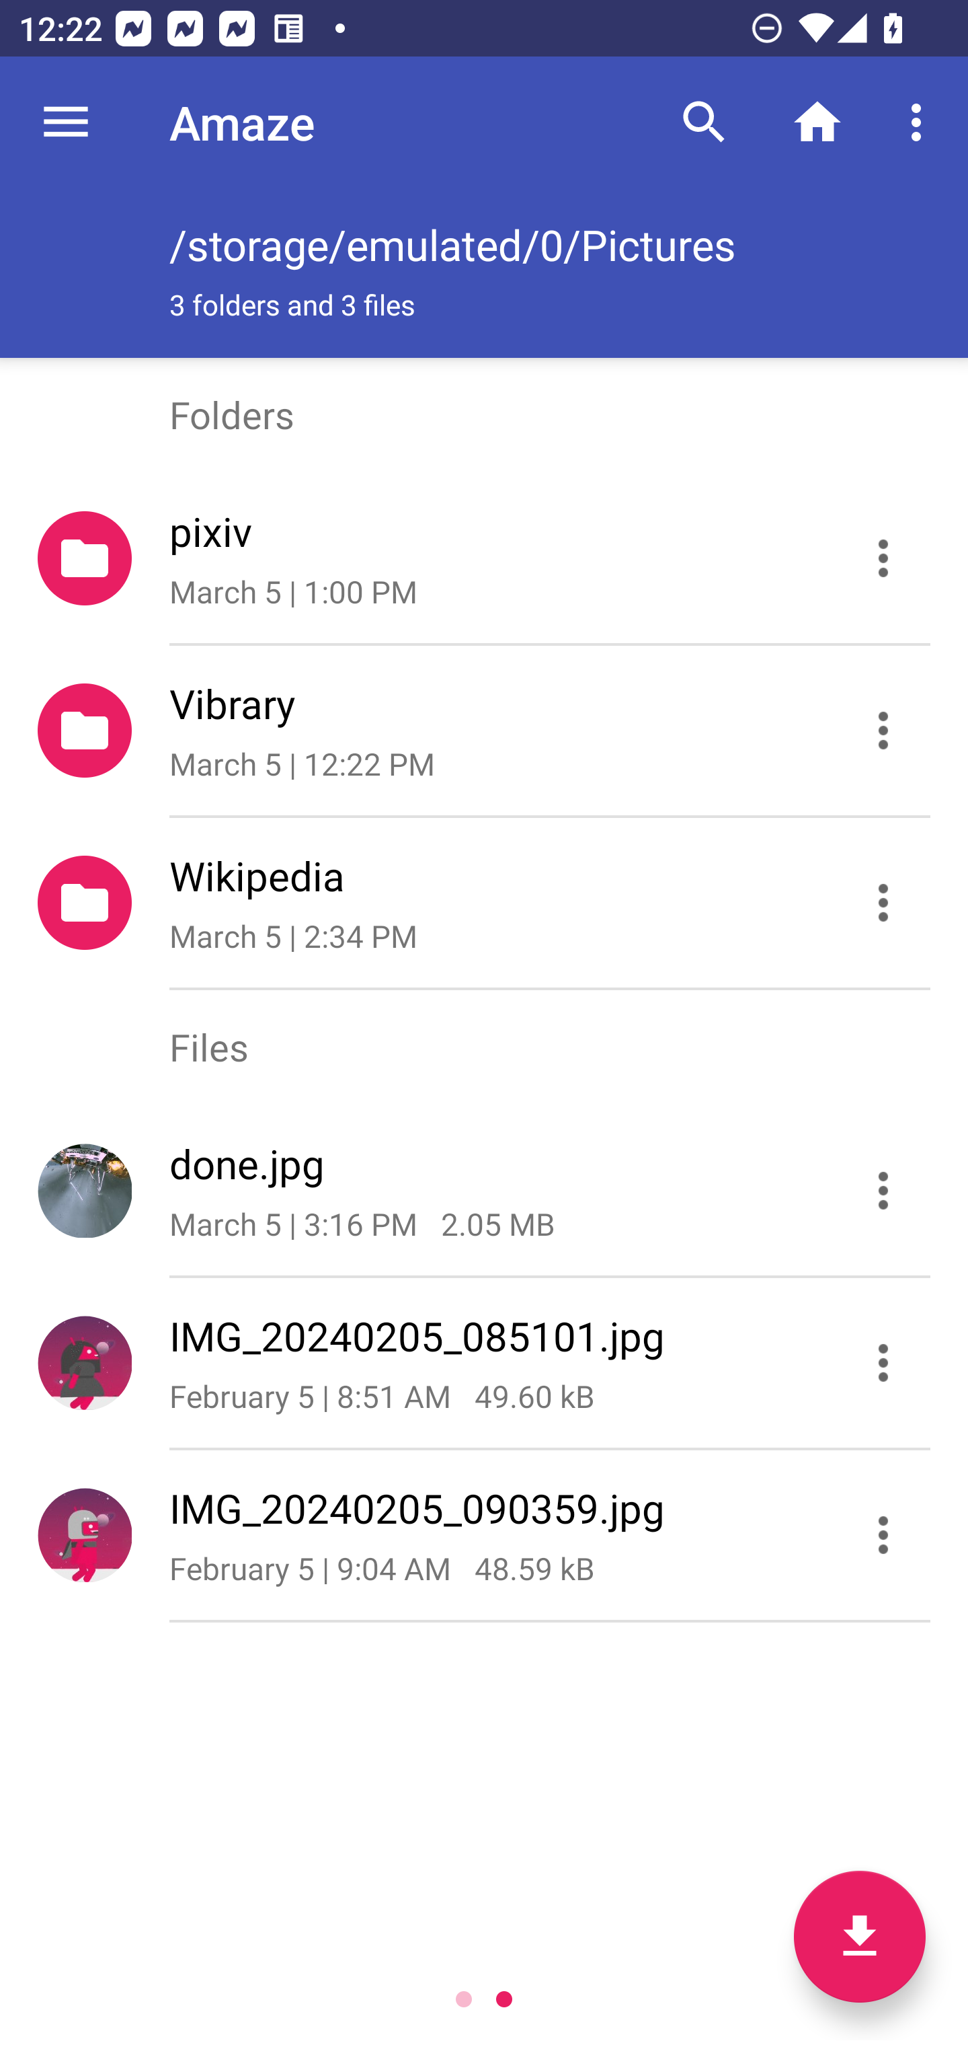 This screenshot has width=968, height=2045. I want to click on pixiv March 5 | 1:00 PM, so click(484, 558).